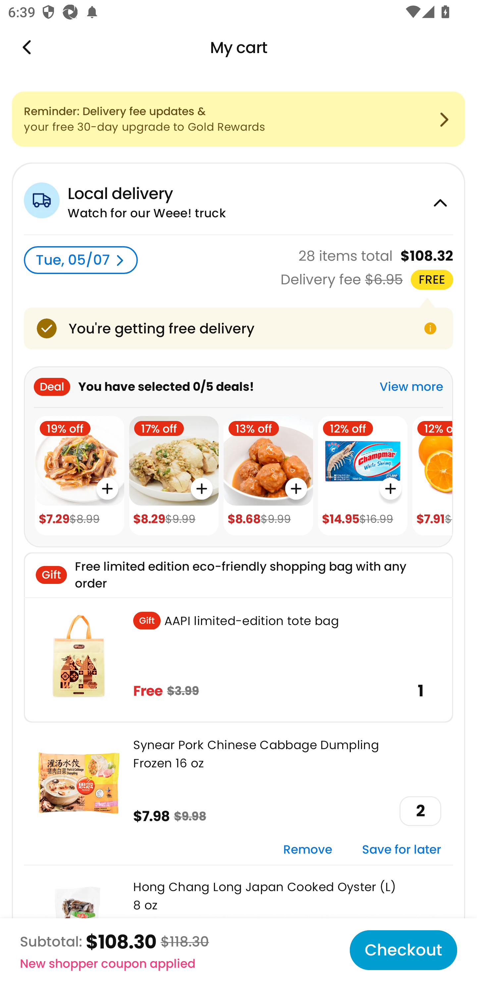  What do you see at coordinates (79, 476) in the screenshot?
I see `19% off $7.29 $8.99` at bounding box center [79, 476].